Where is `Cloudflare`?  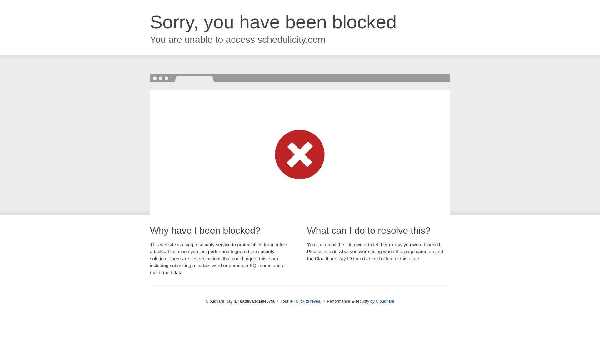 Cloudflare is located at coordinates (385, 301).